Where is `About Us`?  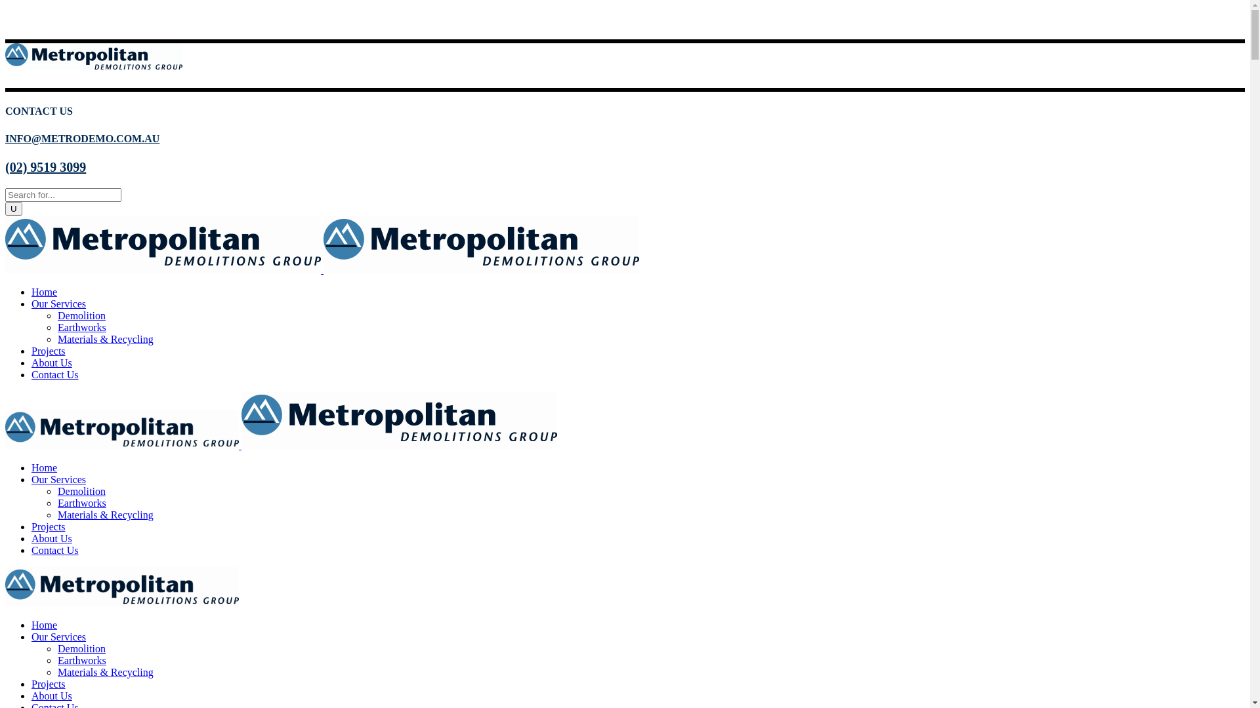
About Us is located at coordinates (52, 363).